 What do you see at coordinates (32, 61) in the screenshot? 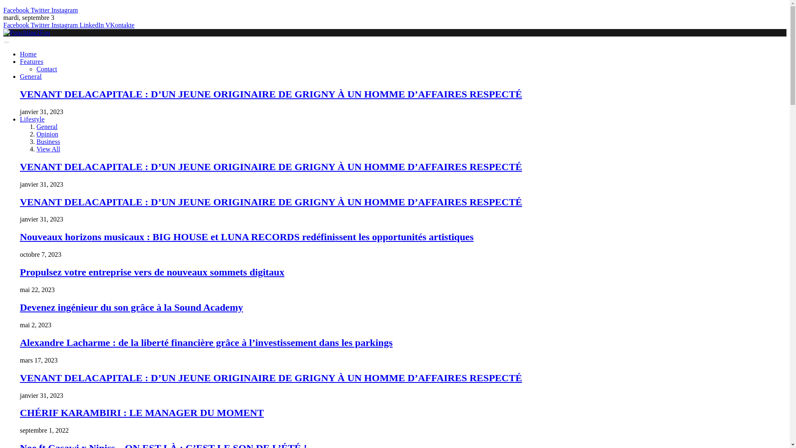
I see `Features` at bounding box center [32, 61].